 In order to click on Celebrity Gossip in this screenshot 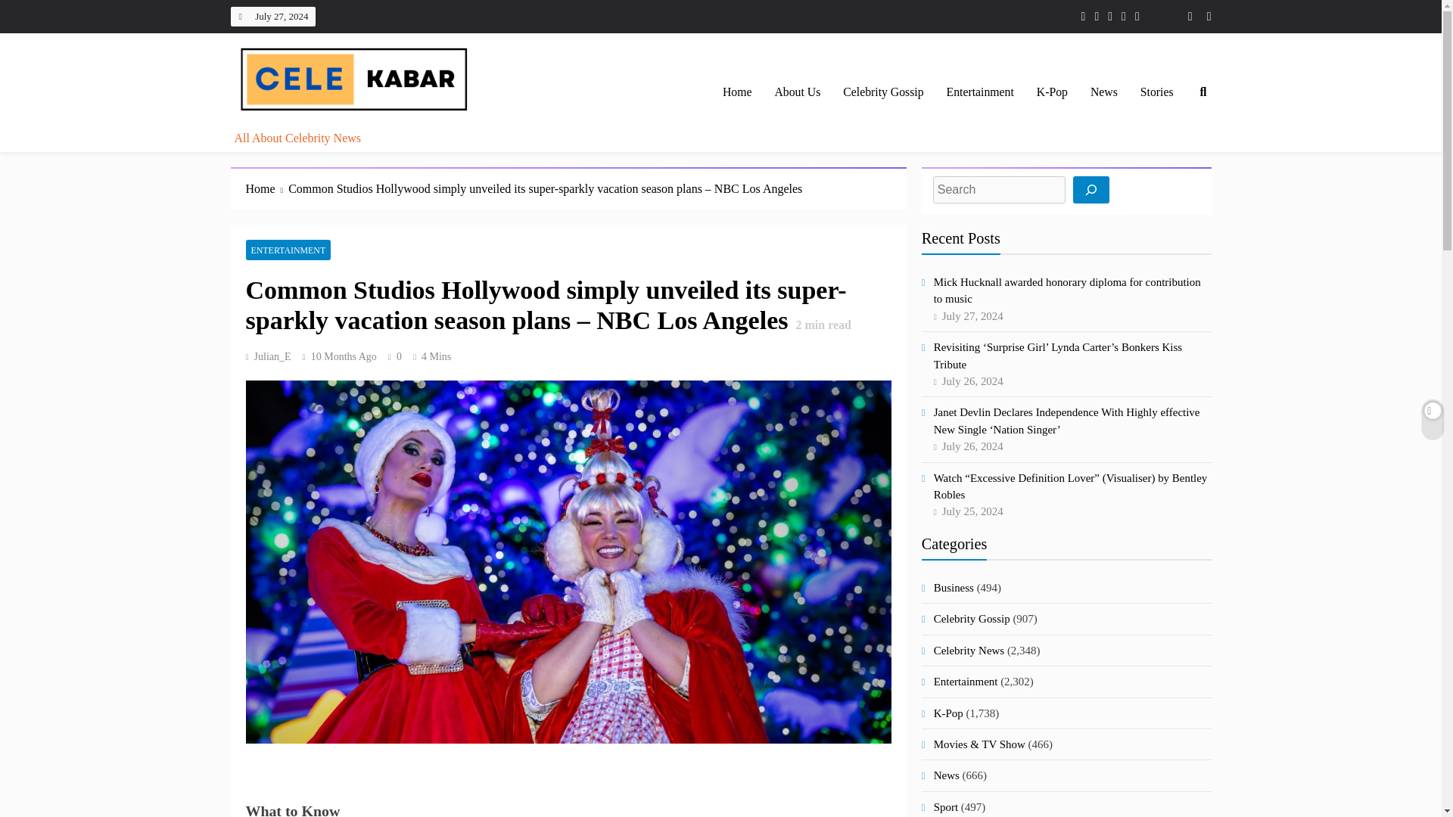, I will do `click(882, 92)`.